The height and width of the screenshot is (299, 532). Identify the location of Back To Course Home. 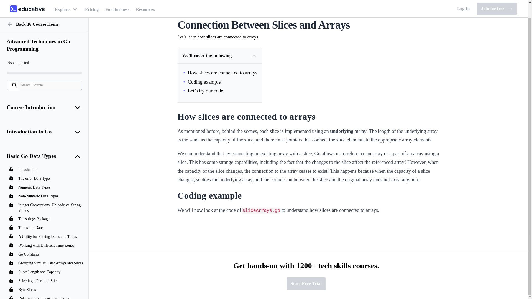
(44, 9).